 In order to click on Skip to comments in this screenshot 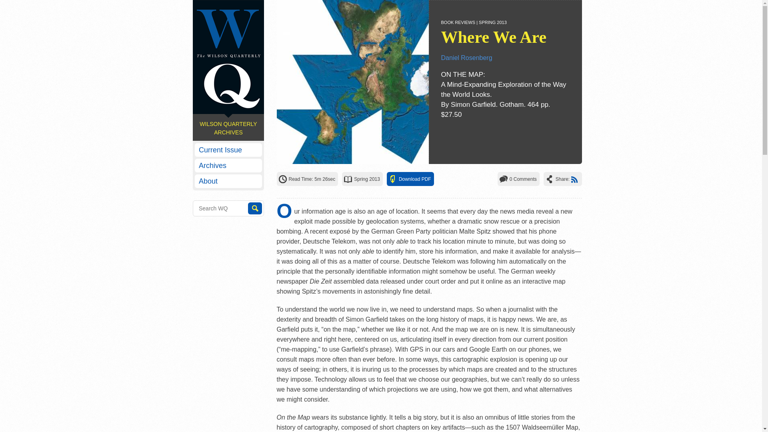, I will do `click(523, 179)`.